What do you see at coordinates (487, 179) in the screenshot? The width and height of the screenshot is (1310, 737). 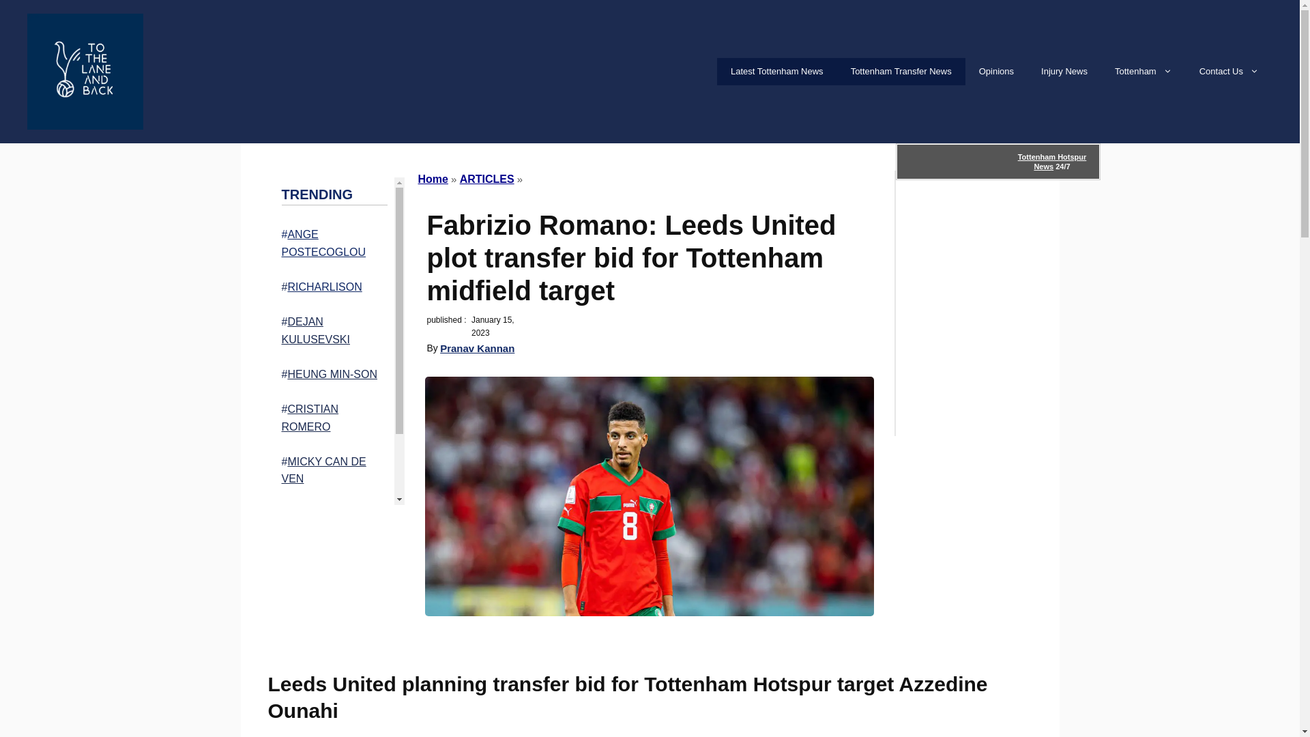 I see `ARTICLES` at bounding box center [487, 179].